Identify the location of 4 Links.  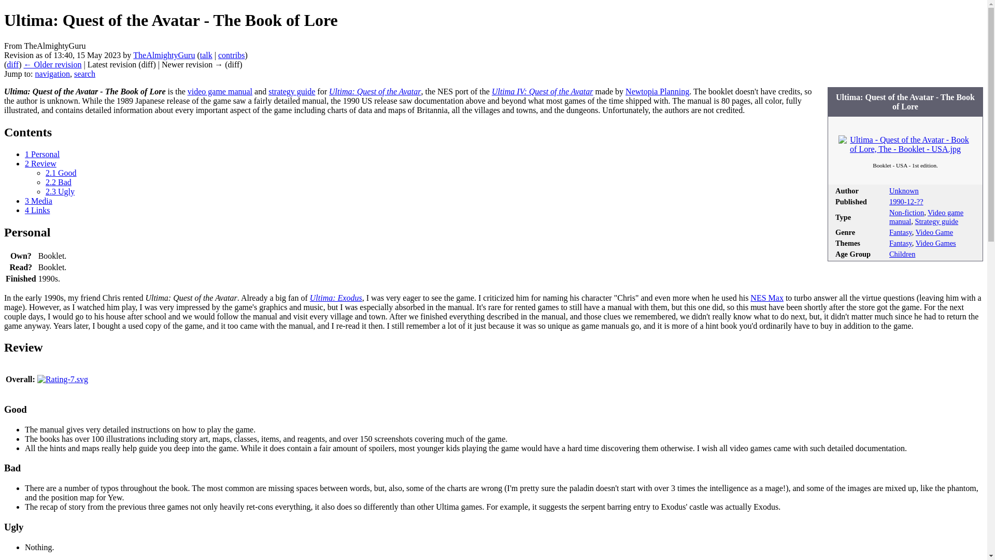
(37, 210).